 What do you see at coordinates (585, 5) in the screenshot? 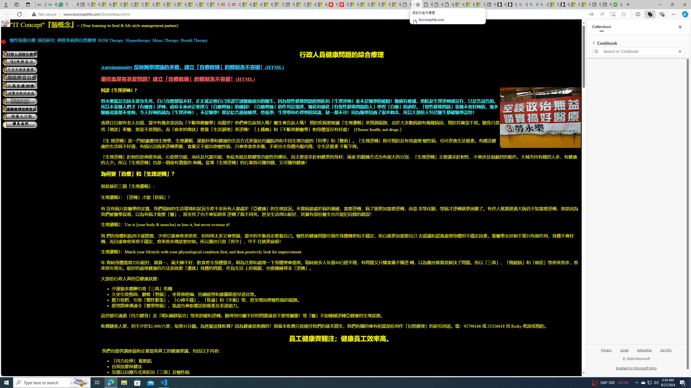
I see `How to Use a TV as a Computer Monitor` at bounding box center [585, 5].